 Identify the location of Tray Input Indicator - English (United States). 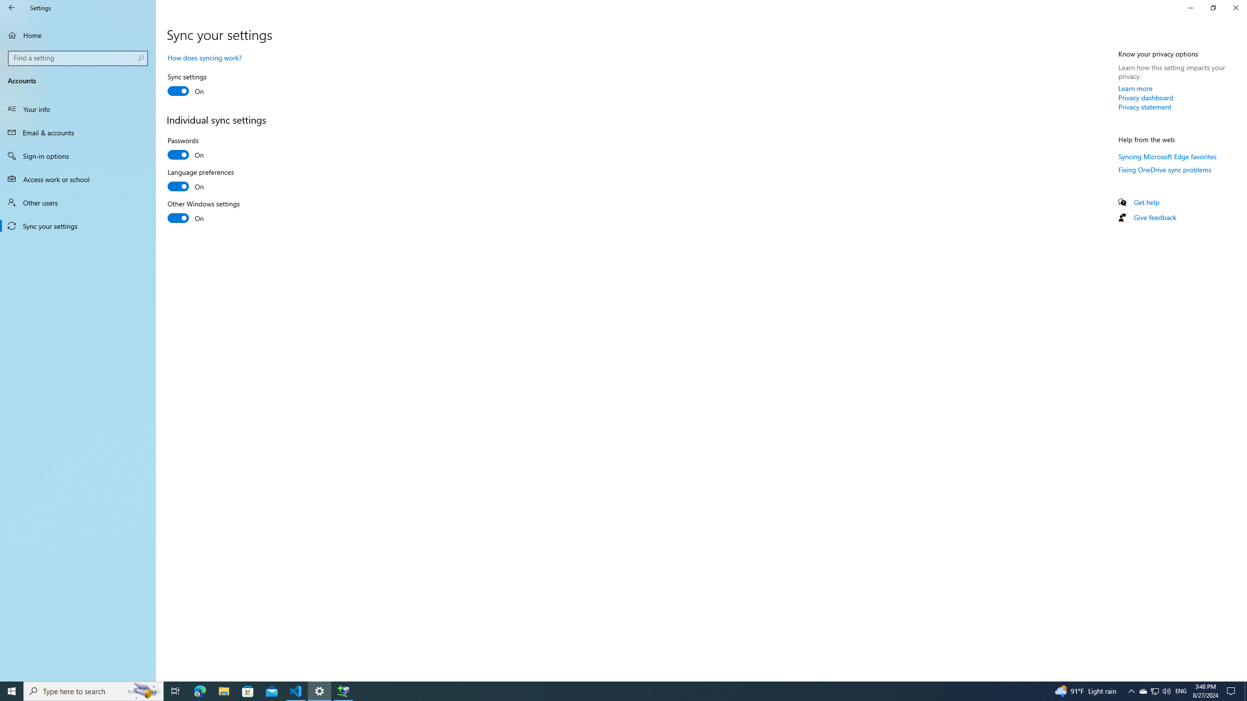
(1181, 691).